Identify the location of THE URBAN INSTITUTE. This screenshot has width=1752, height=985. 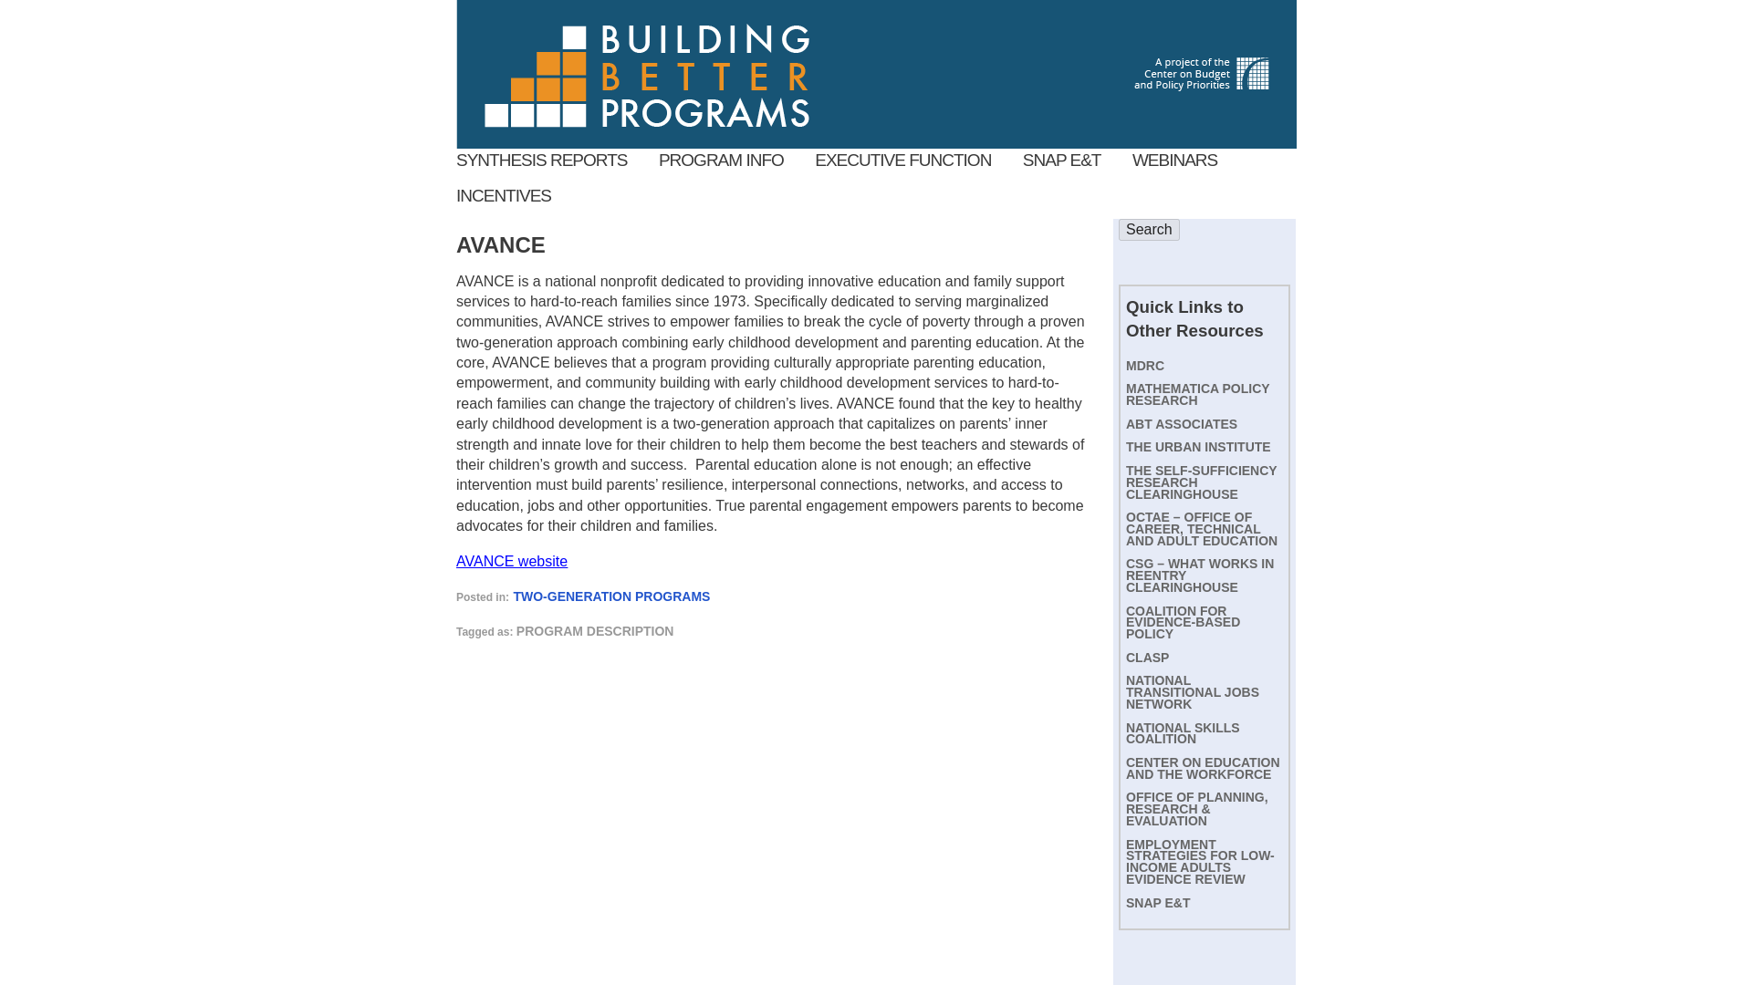
(1199, 446).